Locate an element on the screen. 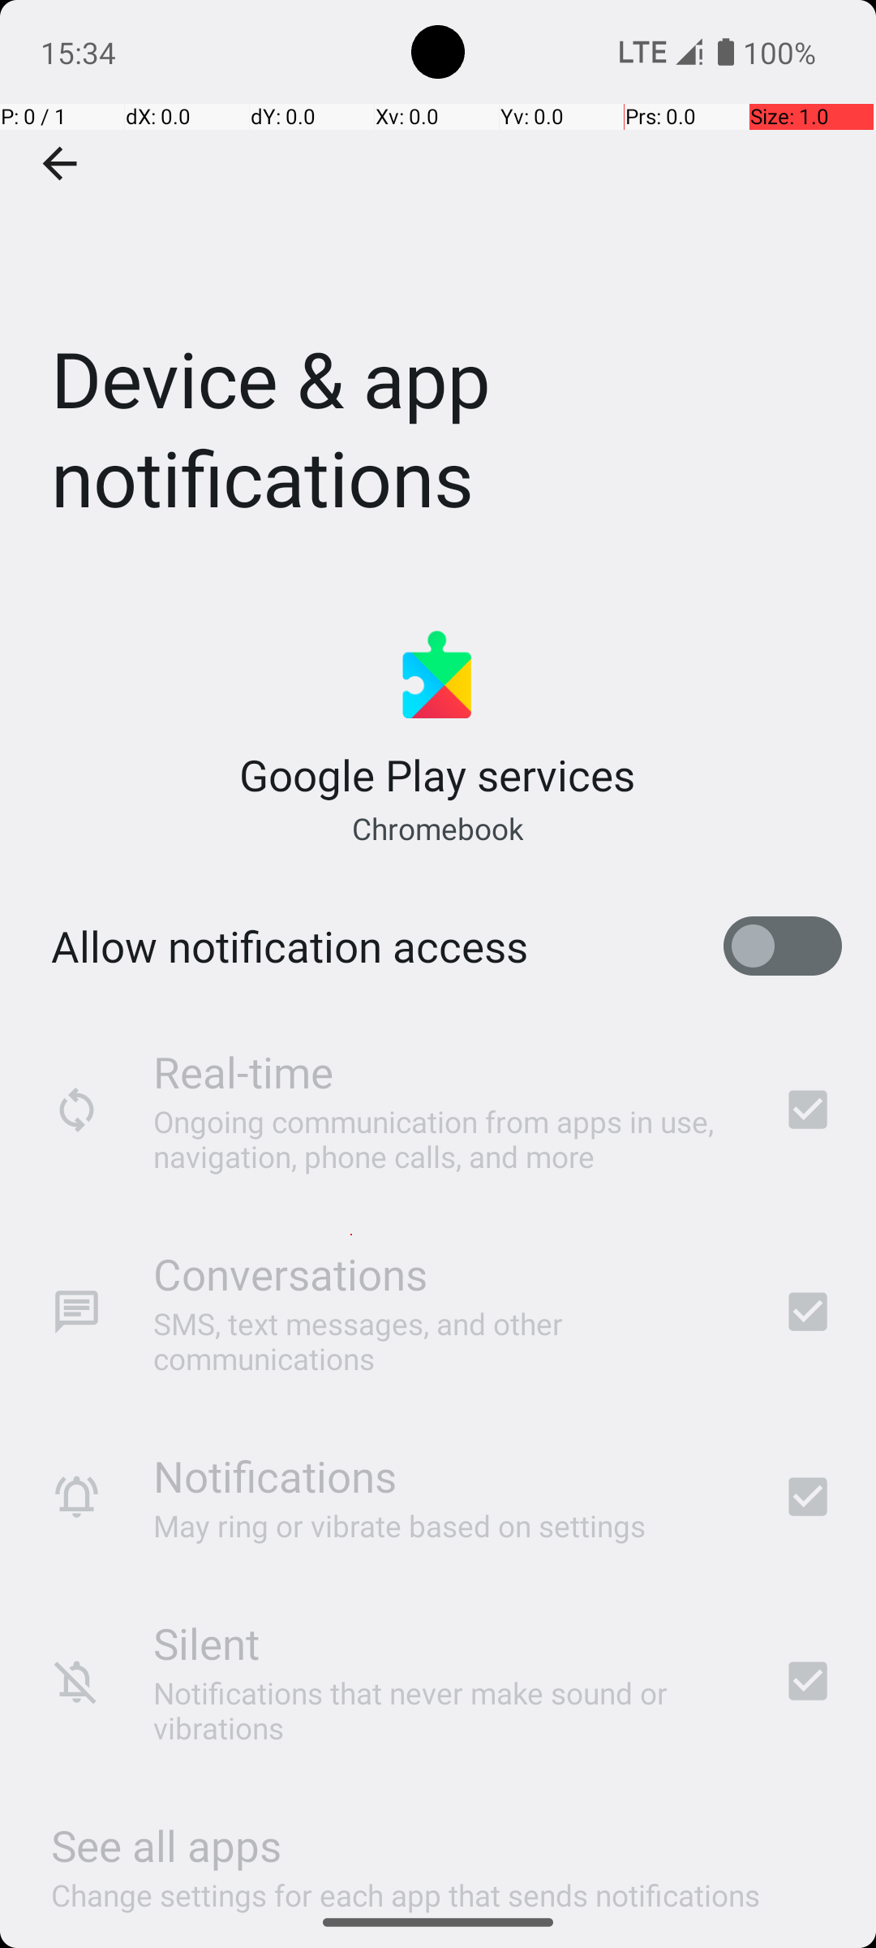 Image resolution: width=876 pixels, height=1948 pixels. See all apps is located at coordinates (166, 1846).